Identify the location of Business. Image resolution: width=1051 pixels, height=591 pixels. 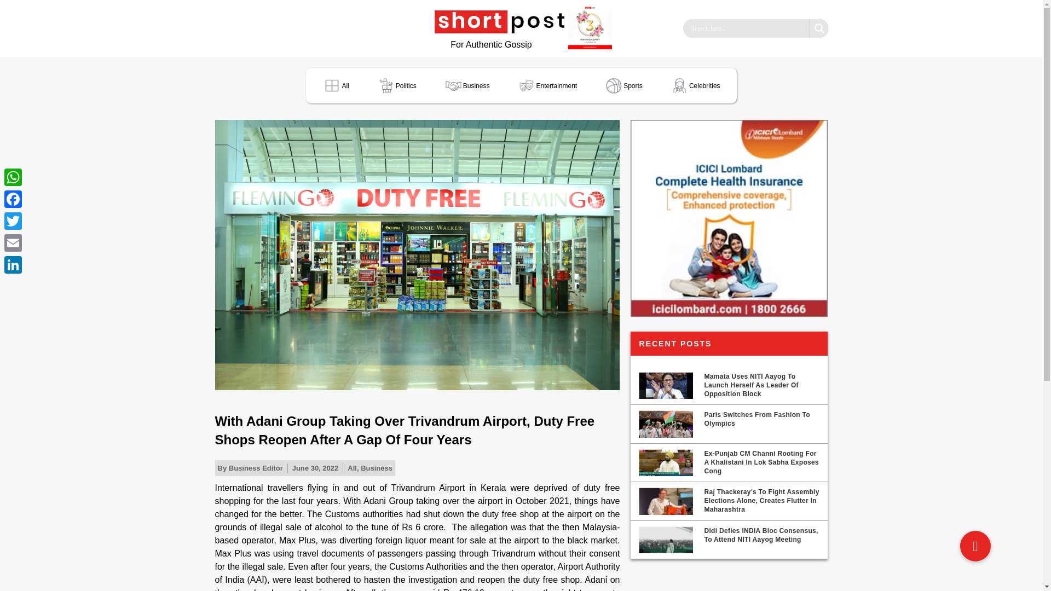
(467, 85).